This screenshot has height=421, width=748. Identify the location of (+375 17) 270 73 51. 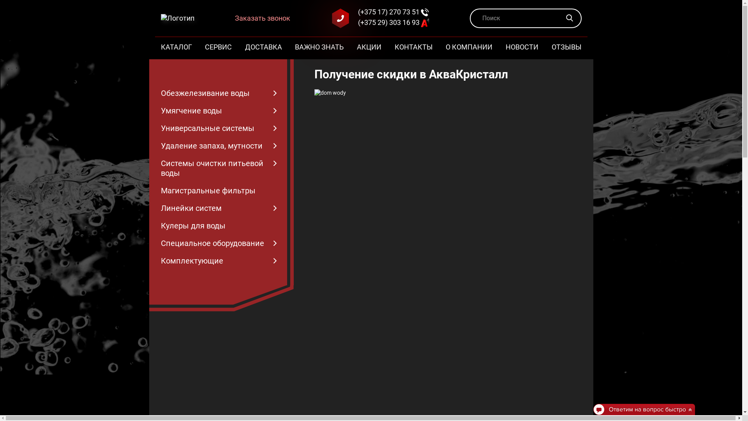
(393, 12).